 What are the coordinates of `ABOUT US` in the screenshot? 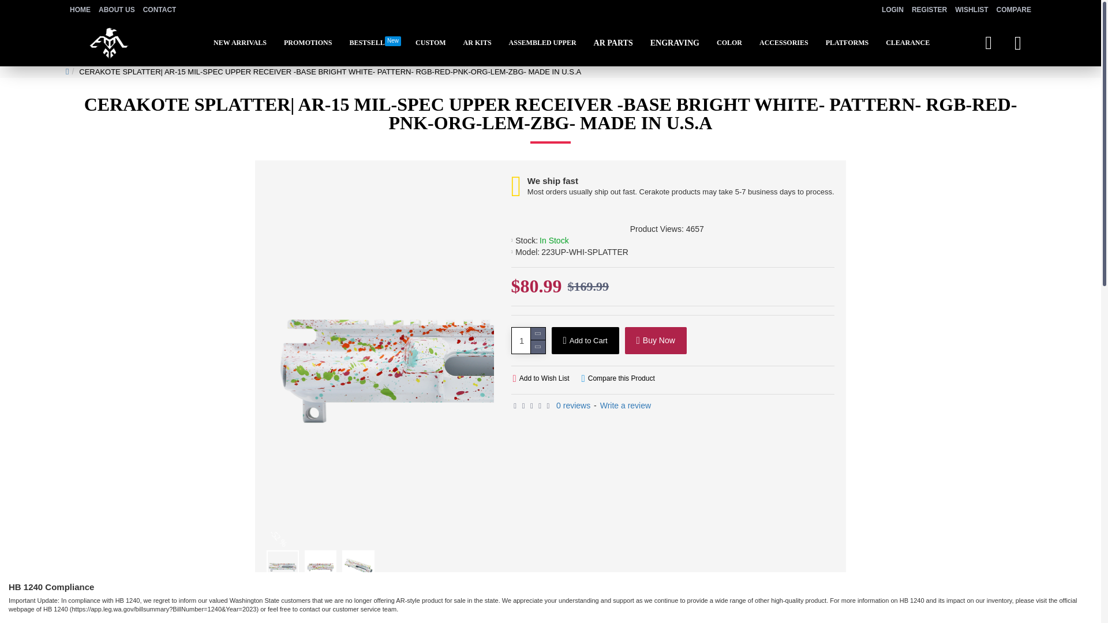 It's located at (117, 10).